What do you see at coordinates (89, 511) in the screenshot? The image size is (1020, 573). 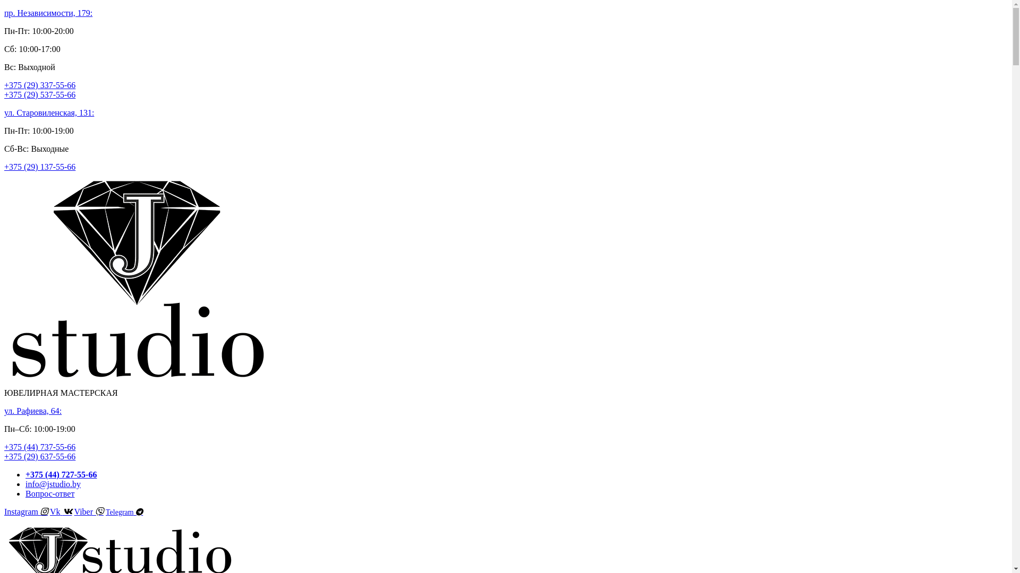 I see `Viber` at bounding box center [89, 511].